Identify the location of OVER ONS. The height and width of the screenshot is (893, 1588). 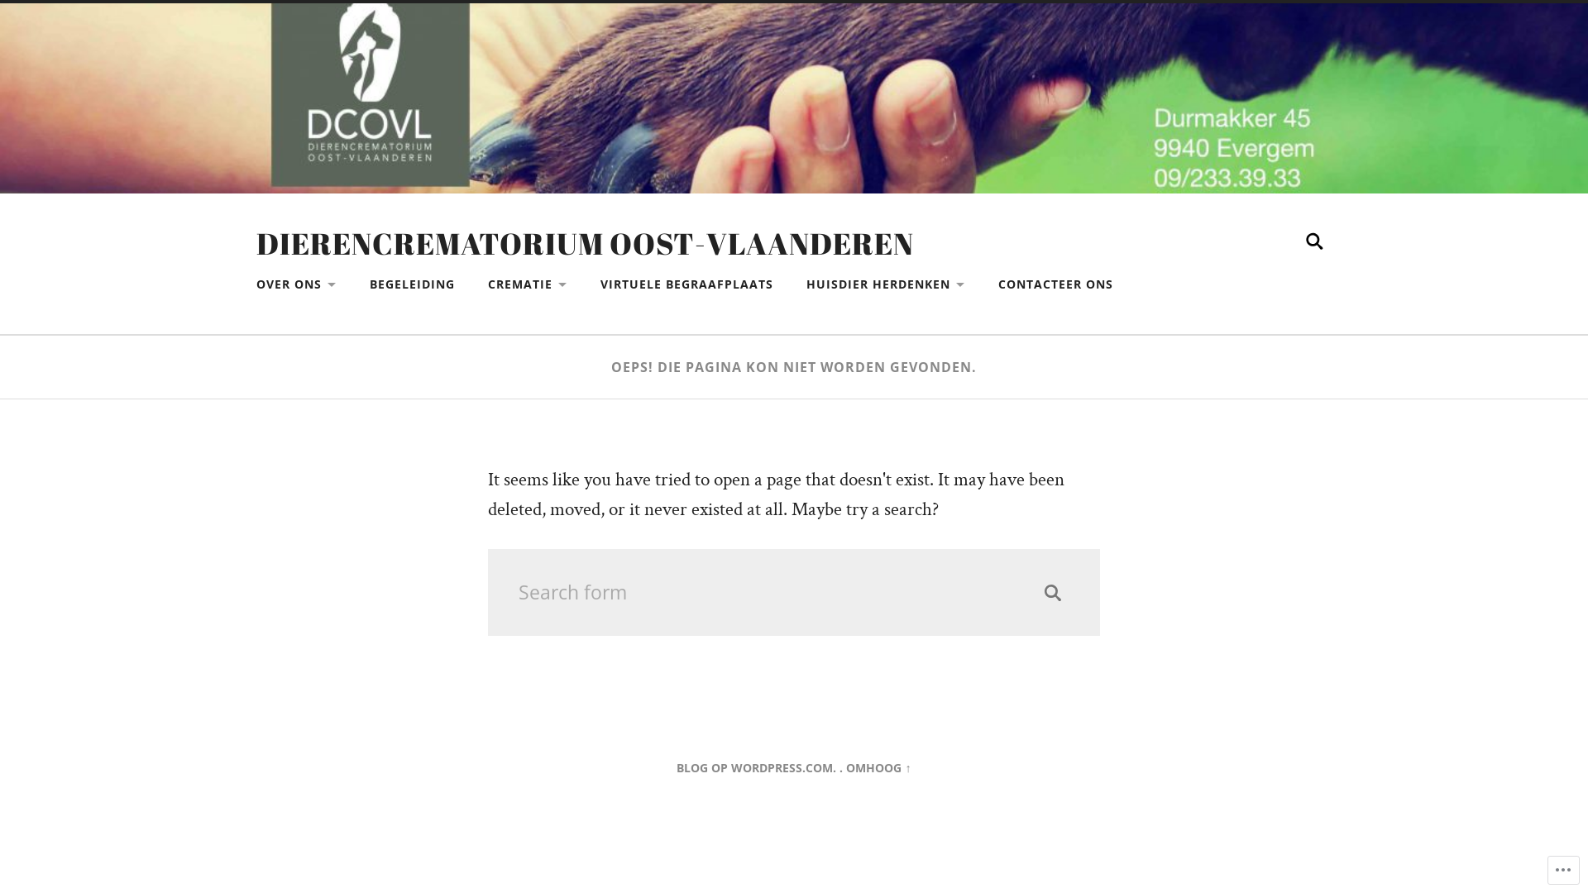
(296, 284).